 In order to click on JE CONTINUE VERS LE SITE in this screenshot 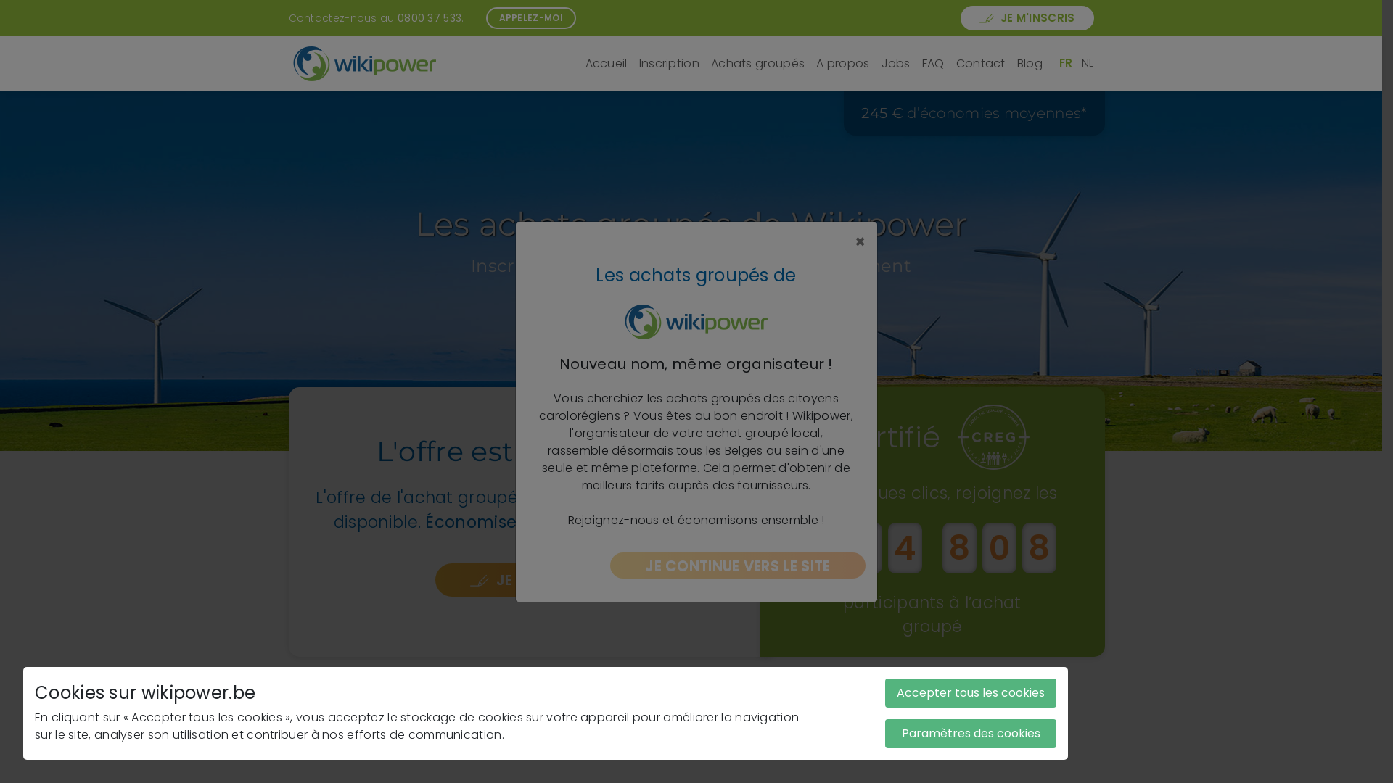, I will do `click(739, 565)`.